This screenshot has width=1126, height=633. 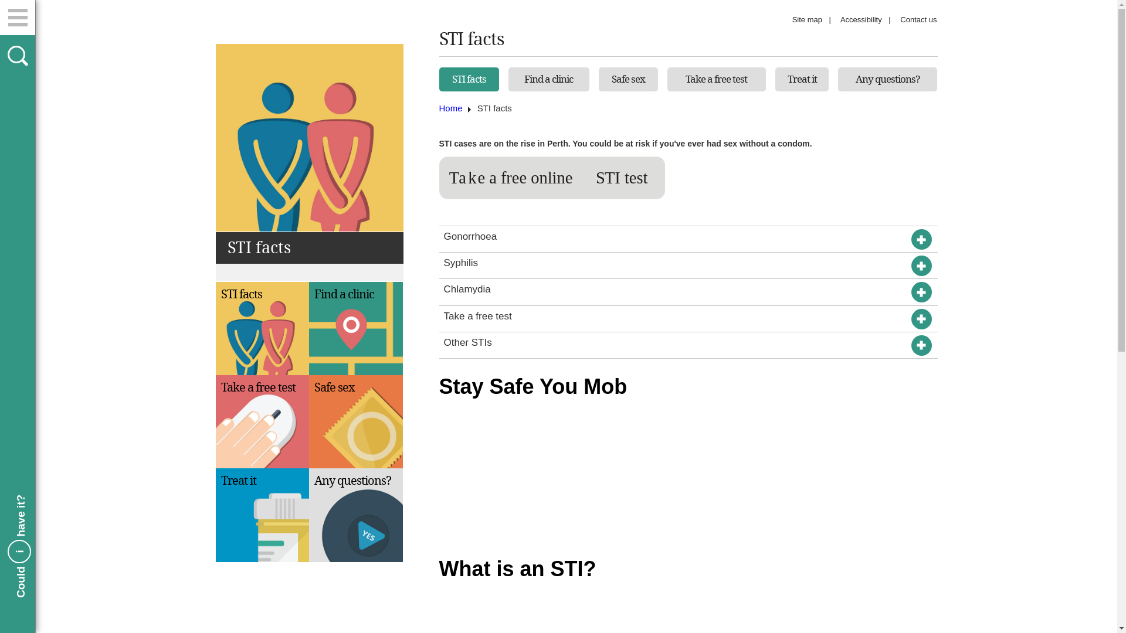 What do you see at coordinates (66, 501) in the screenshot?
I see `Could i have it?` at bounding box center [66, 501].